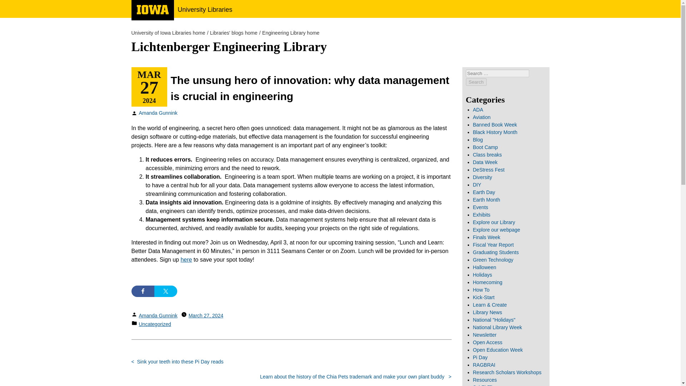 The image size is (686, 386). Describe the element at coordinates (482, 117) in the screenshot. I see `Aviation` at that location.